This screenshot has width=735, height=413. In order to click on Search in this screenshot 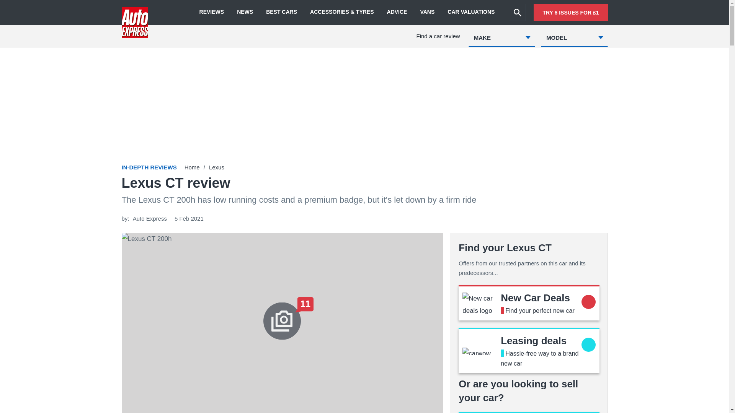, I will do `click(517, 12)`.